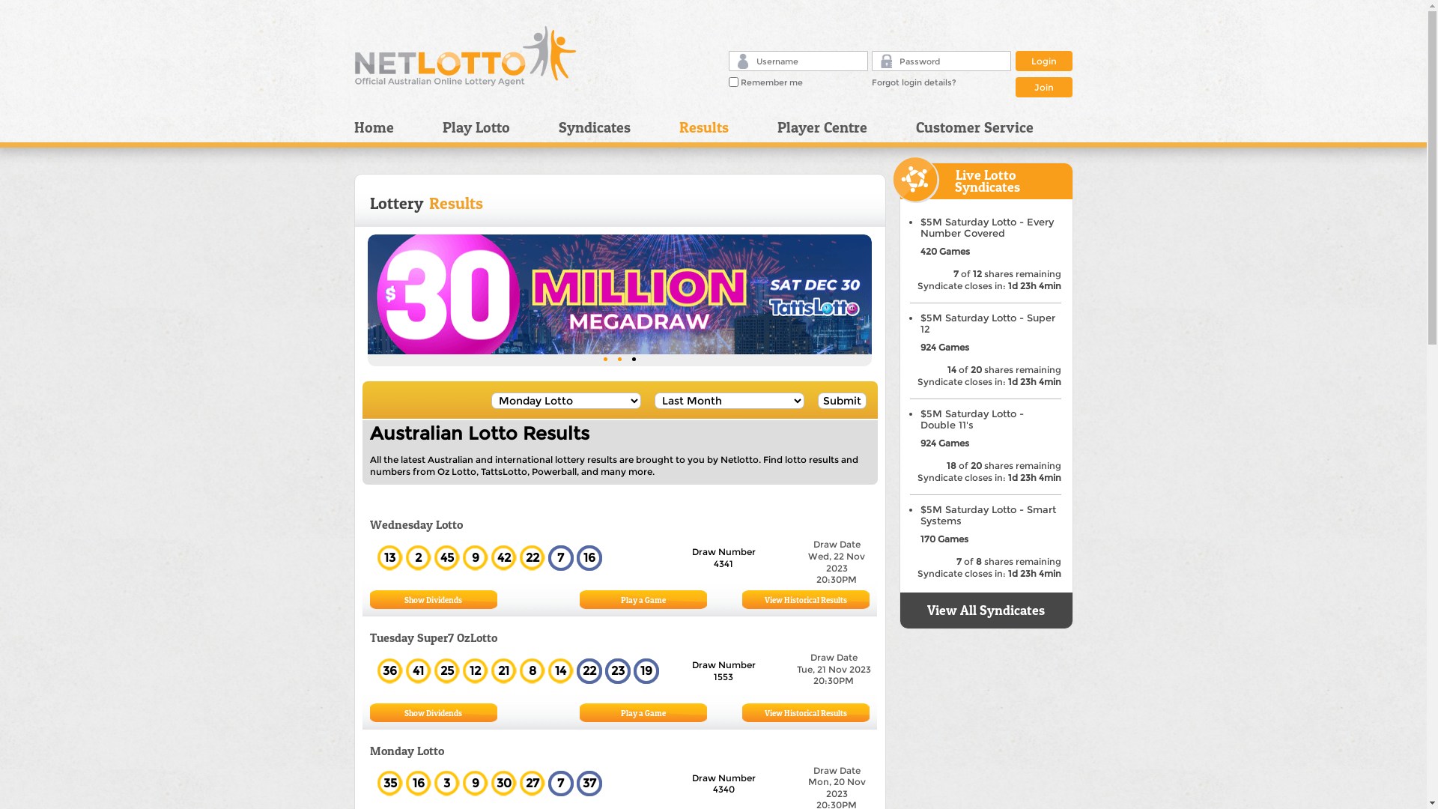 The width and height of the screenshot is (1438, 809). I want to click on Customer Service, so click(969, 127).